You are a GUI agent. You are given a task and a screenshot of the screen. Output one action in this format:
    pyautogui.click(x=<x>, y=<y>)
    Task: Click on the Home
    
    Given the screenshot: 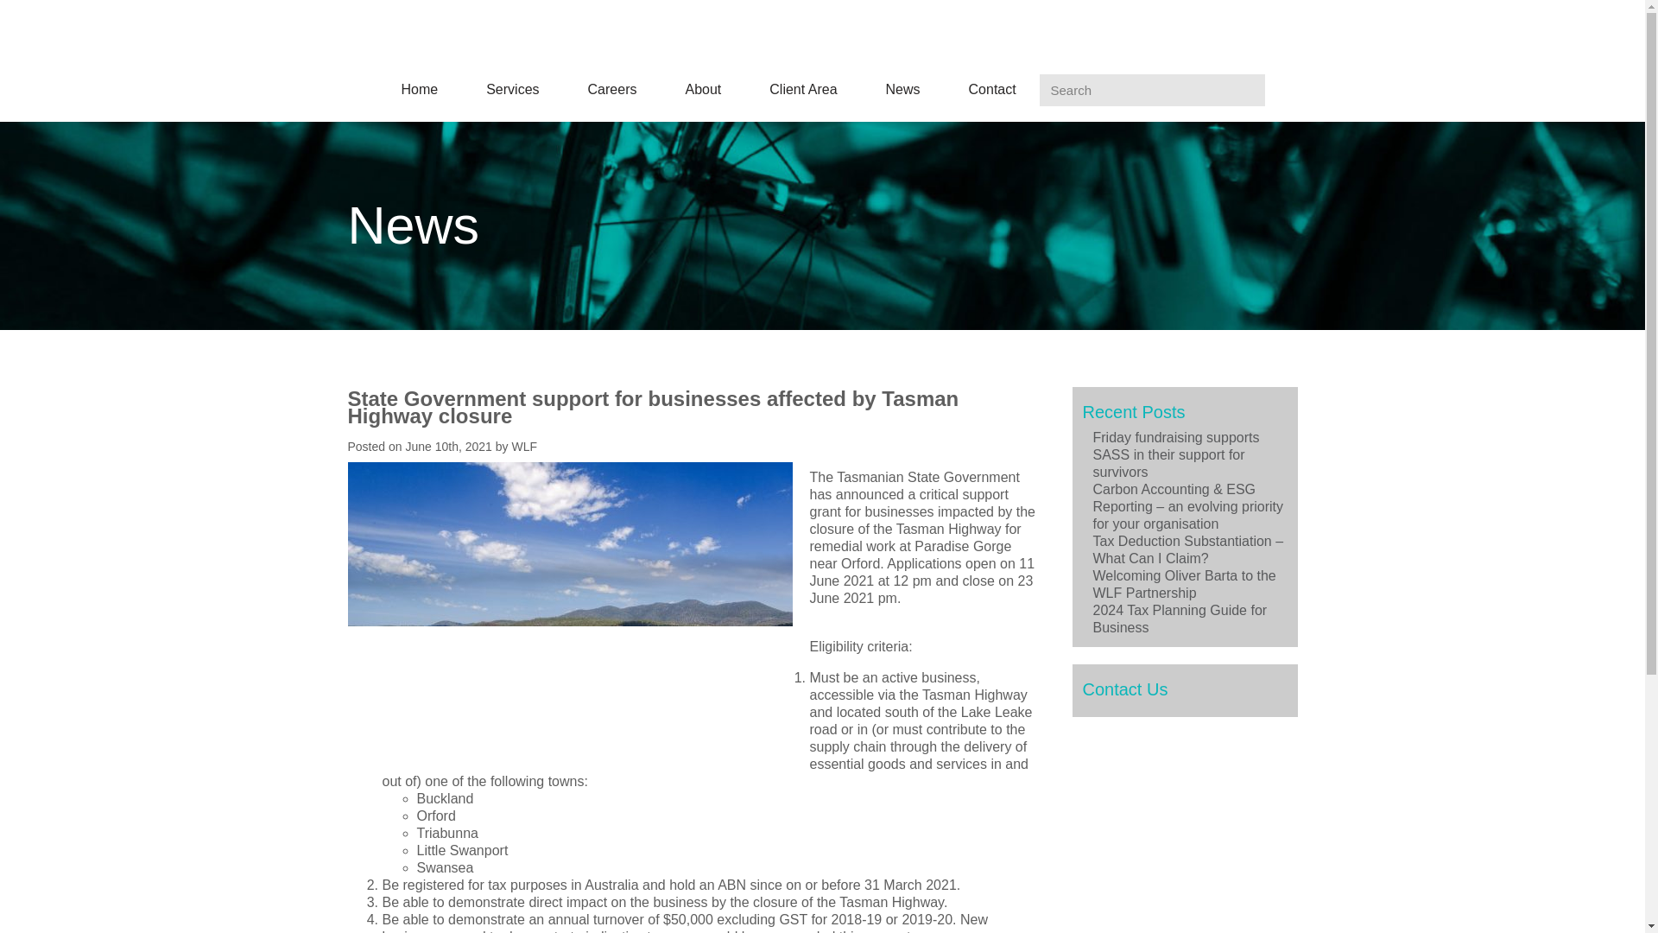 What is the action you would take?
    pyautogui.click(x=419, y=90)
    